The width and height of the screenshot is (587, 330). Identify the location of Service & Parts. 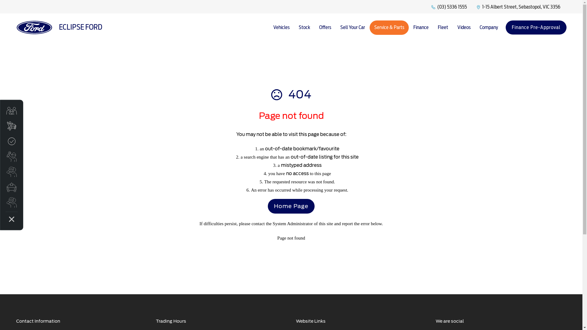
(389, 28).